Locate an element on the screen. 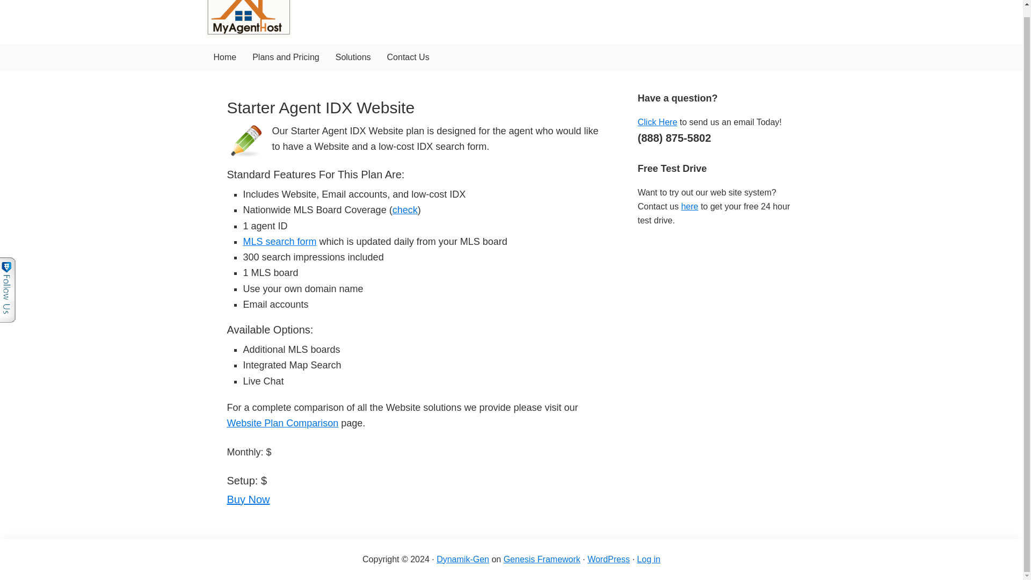 This screenshot has height=580, width=1031. Log in is located at coordinates (649, 559).